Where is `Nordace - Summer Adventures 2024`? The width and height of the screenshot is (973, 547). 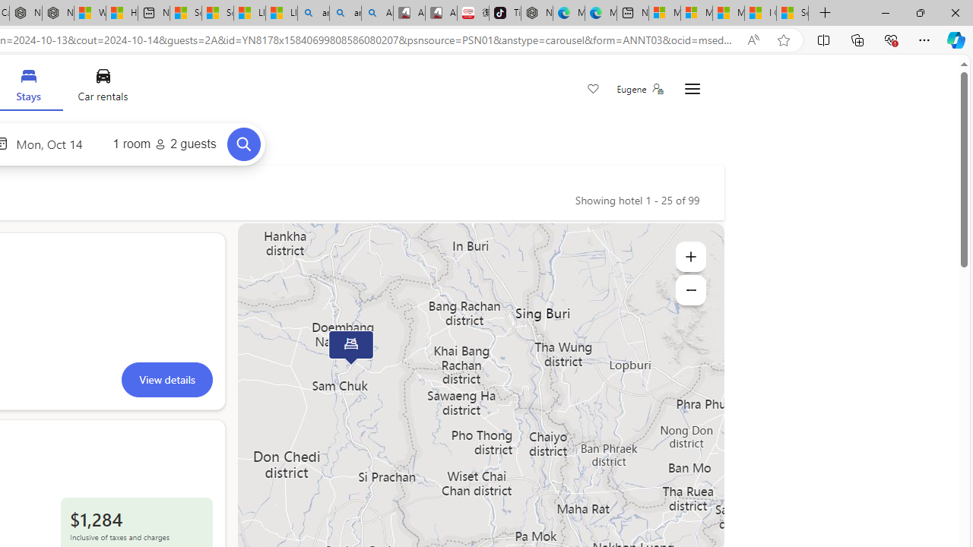
Nordace - Summer Adventures 2024 is located at coordinates (58, 14).